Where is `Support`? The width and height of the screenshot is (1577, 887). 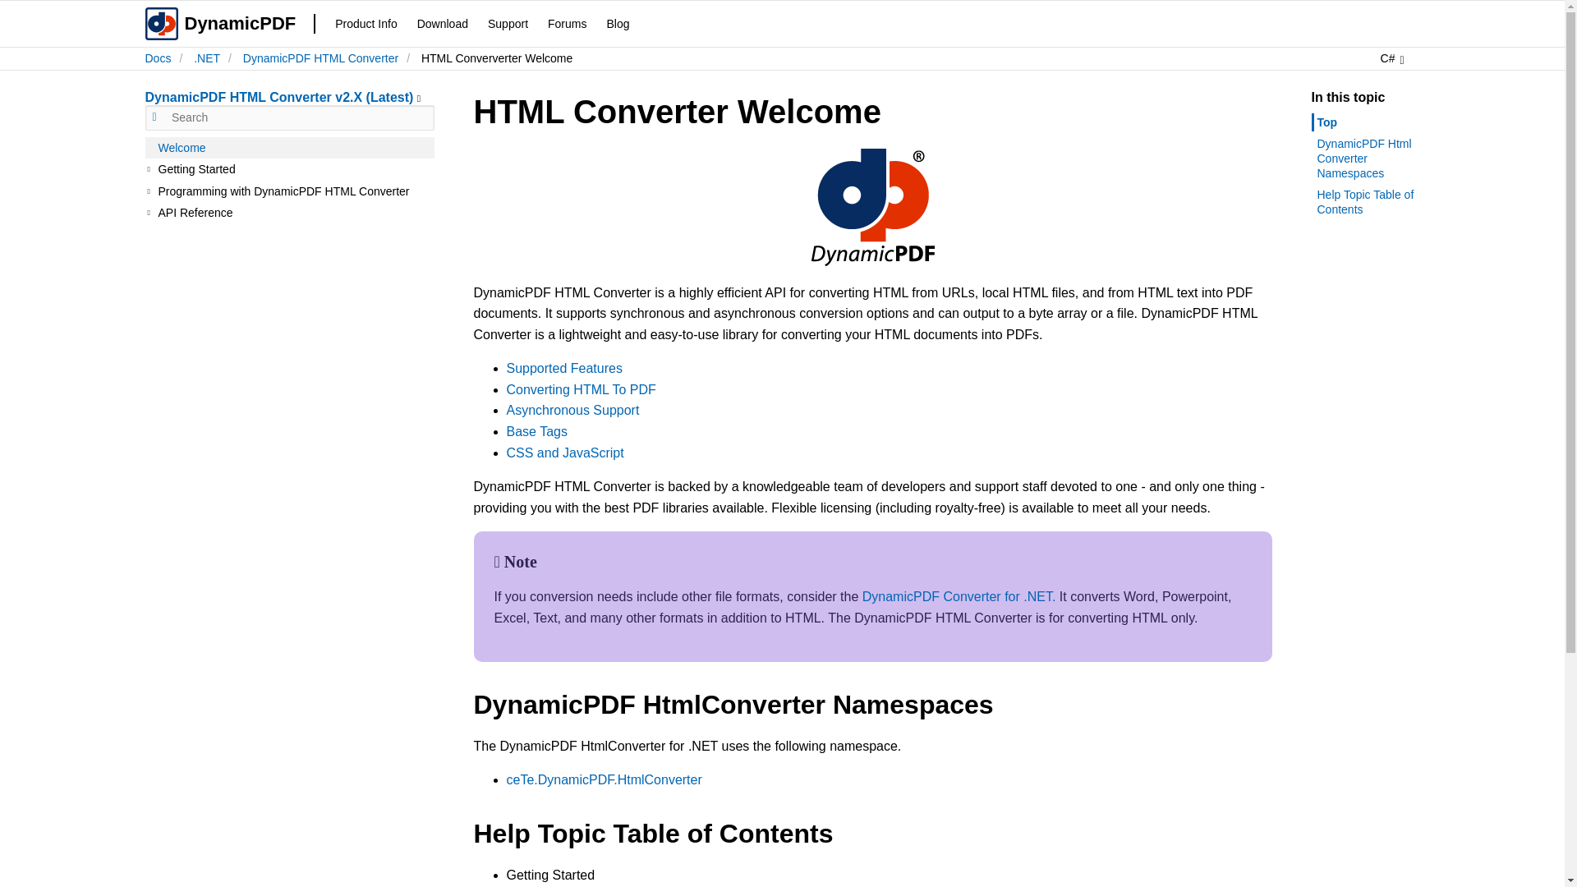 Support is located at coordinates (508, 23).